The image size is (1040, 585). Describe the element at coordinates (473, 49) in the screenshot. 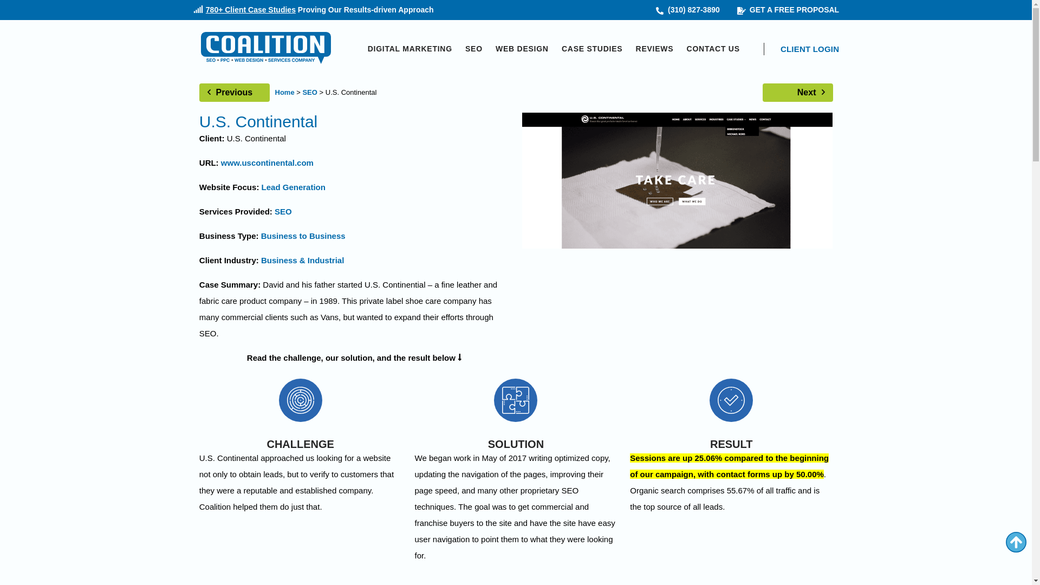

I see `SEO` at that location.